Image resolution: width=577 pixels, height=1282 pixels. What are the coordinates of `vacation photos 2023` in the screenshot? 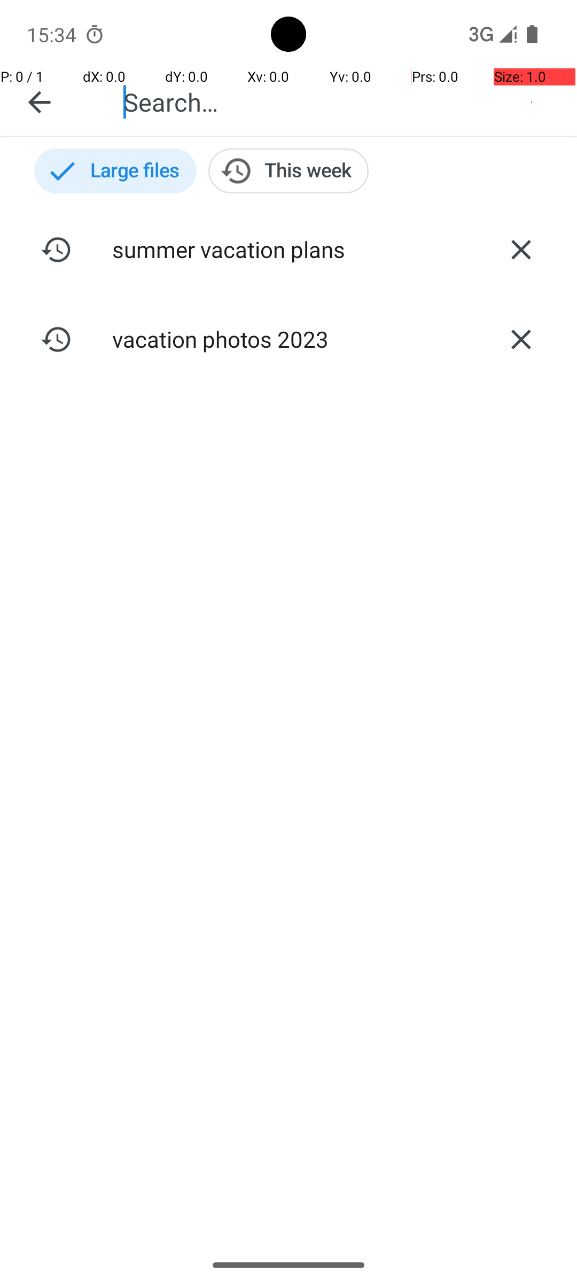 It's located at (288, 339).